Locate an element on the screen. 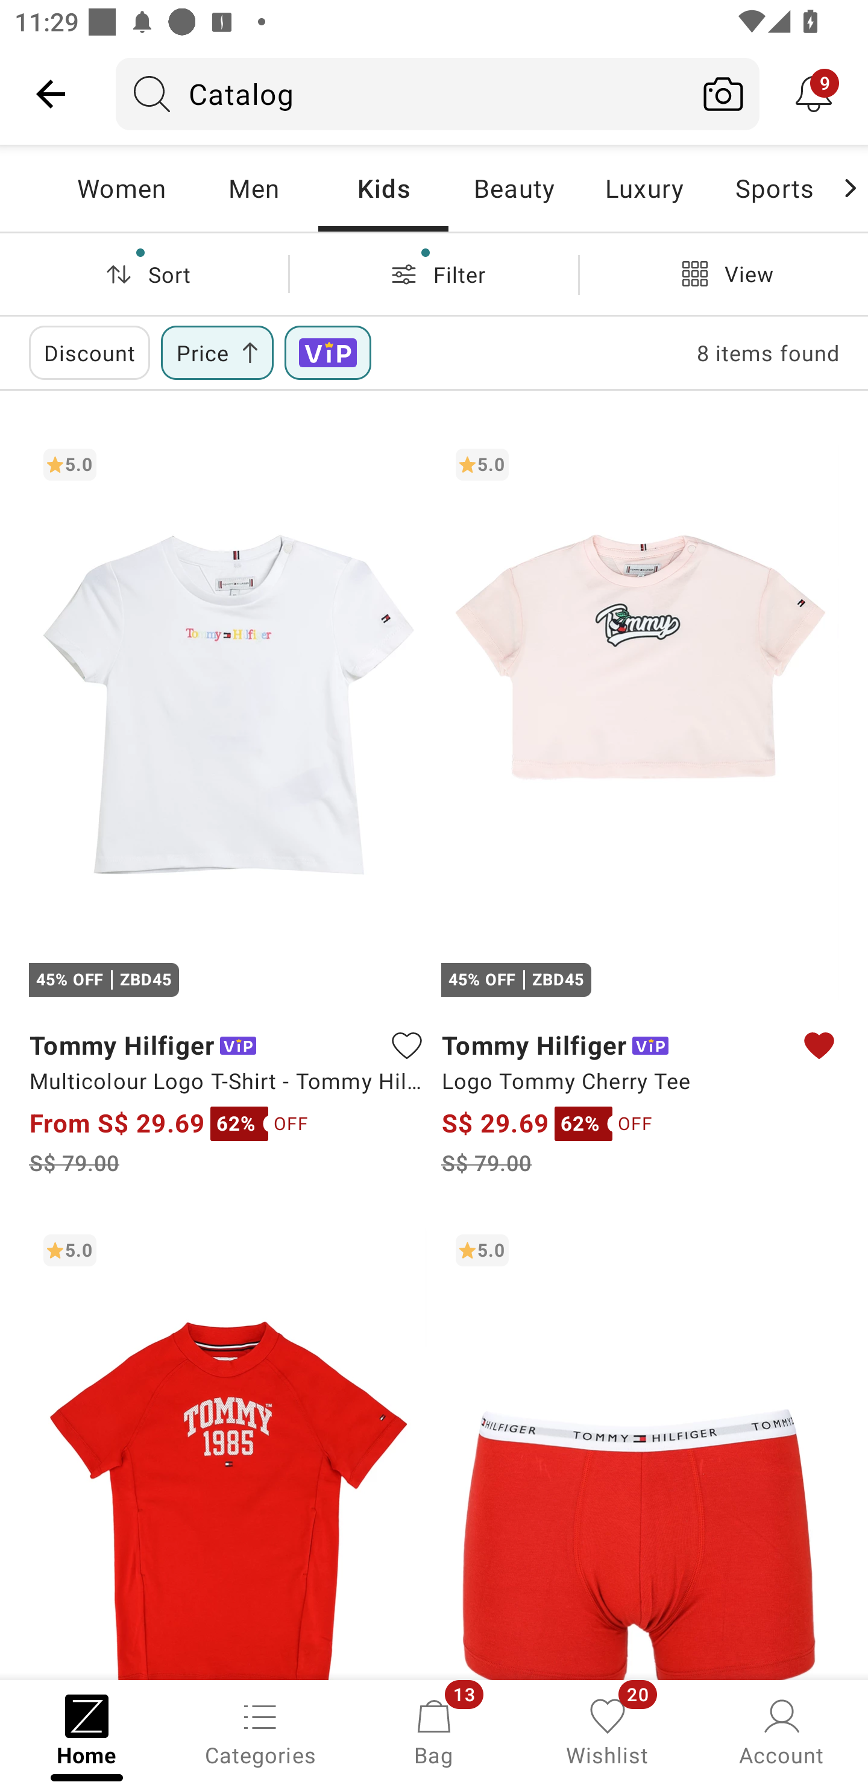 This screenshot has width=868, height=1785. Account is located at coordinates (781, 1731).